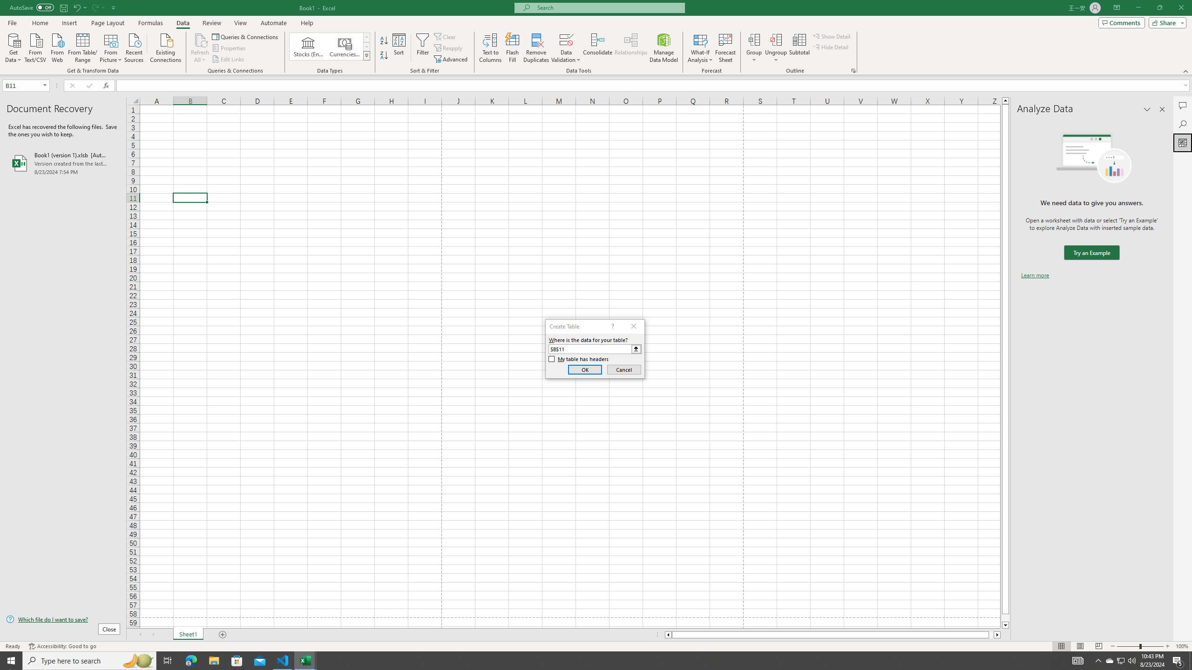  What do you see at coordinates (166, 47) in the screenshot?
I see `Existing Connections` at bounding box center [166, 47].